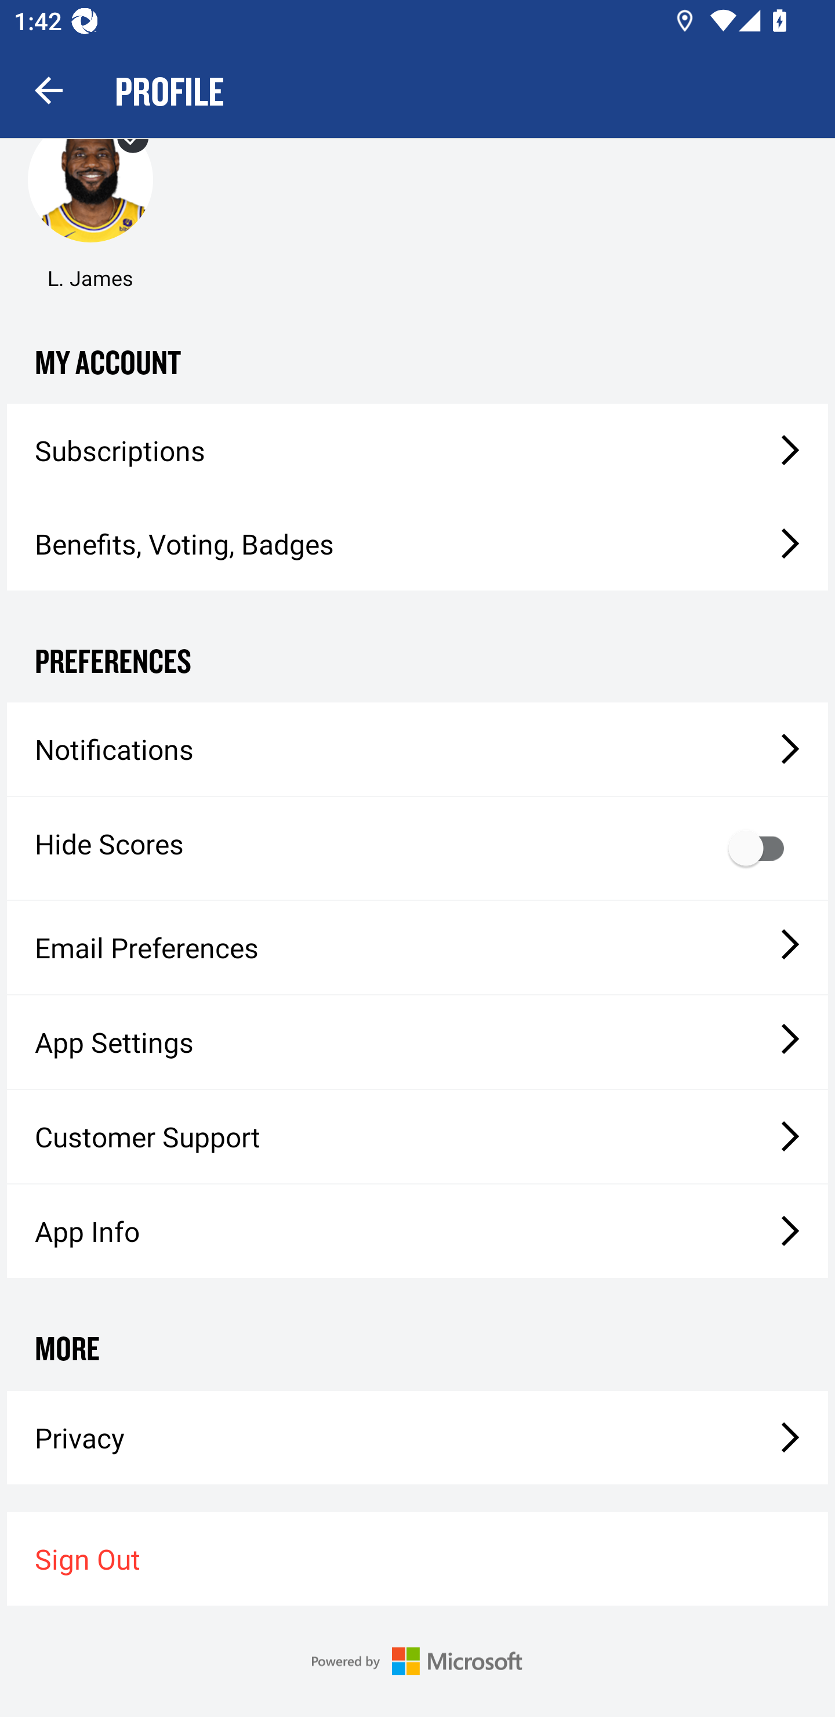 This screenshot has width=835, height=1717. Describe the element at coordinates (49, 90) in the screenshot. I see `Navigate up` at that location.